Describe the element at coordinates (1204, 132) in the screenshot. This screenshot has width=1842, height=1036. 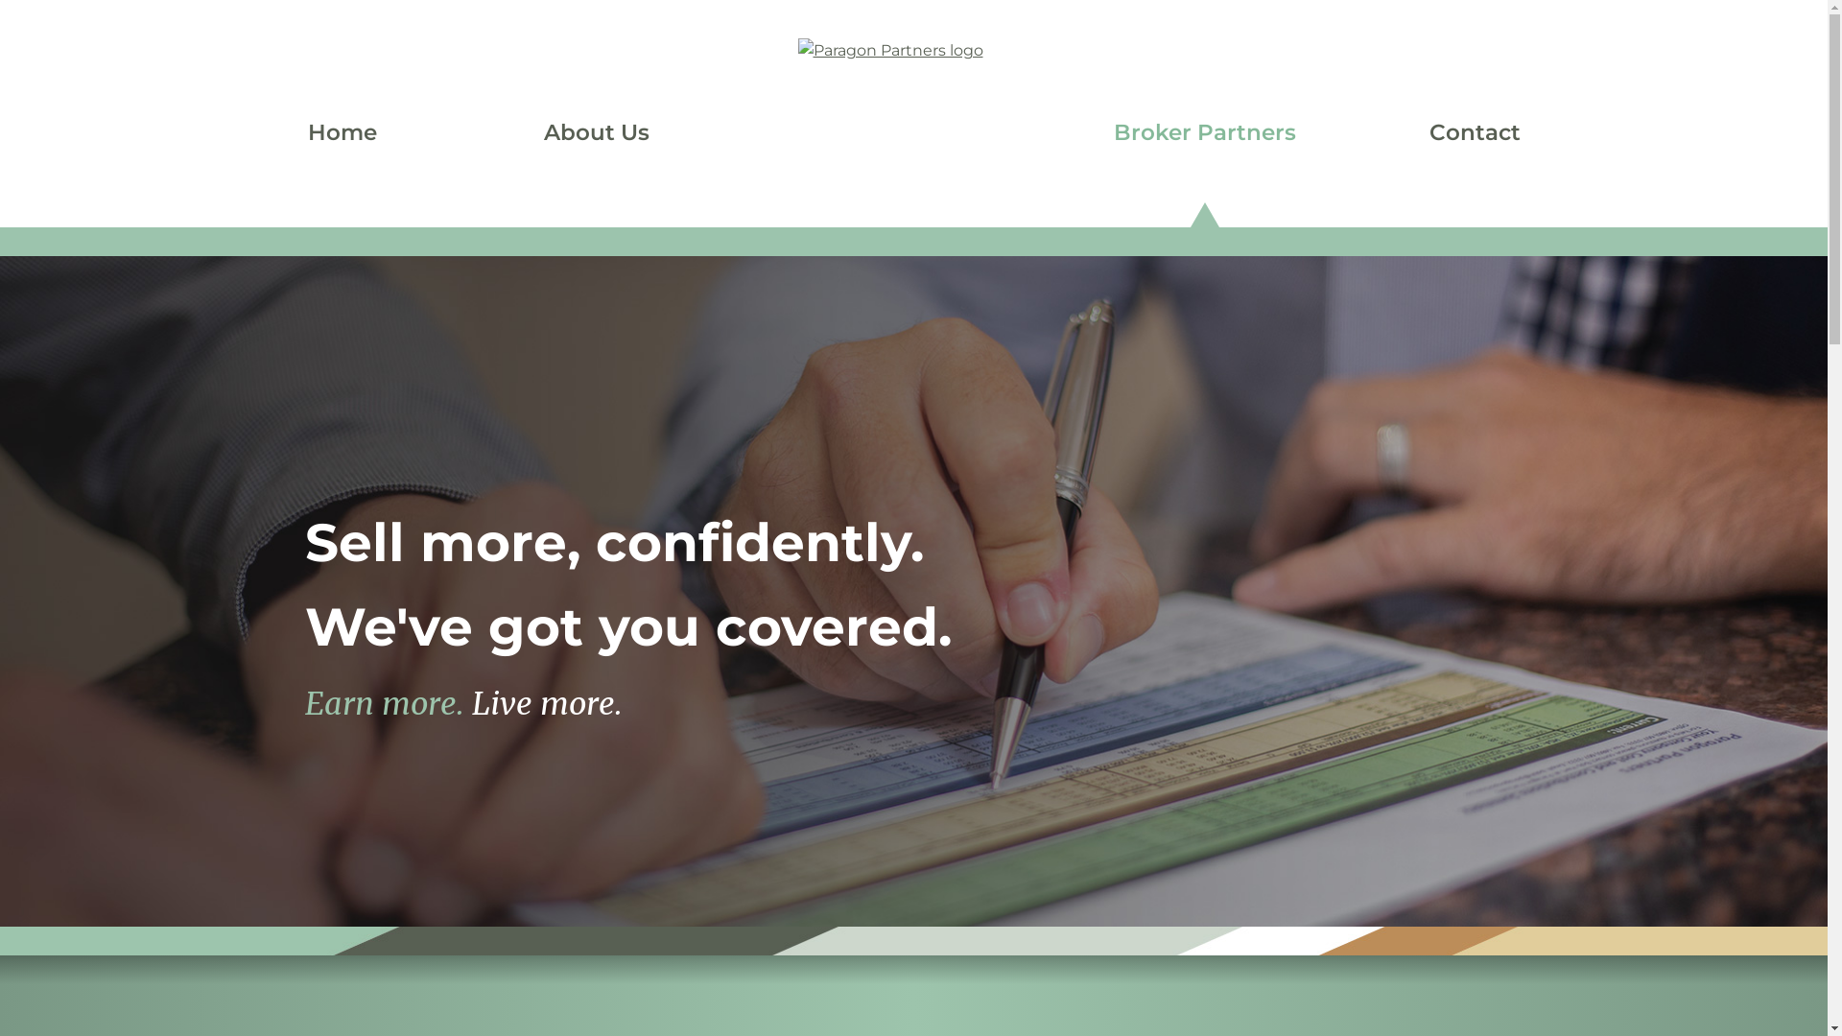
I see `Broker Partners` at that location.